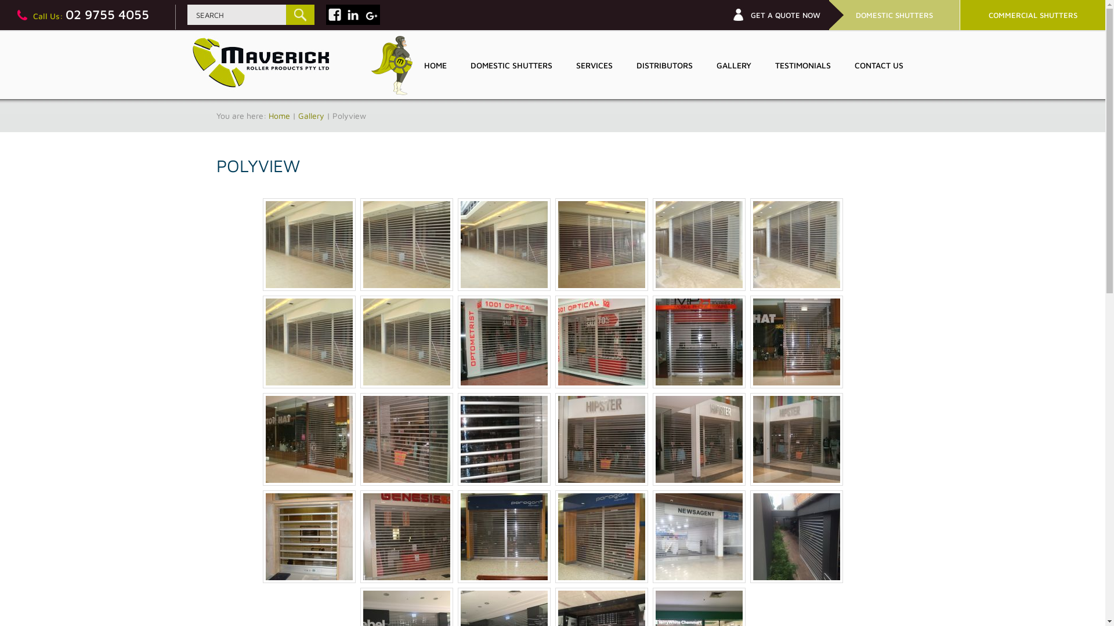 The image size is (1114, 626). Describe the element at coordinates (1033, 15) in the screenshot. I see `COMMERCIAL SHUTTERS` at that location.